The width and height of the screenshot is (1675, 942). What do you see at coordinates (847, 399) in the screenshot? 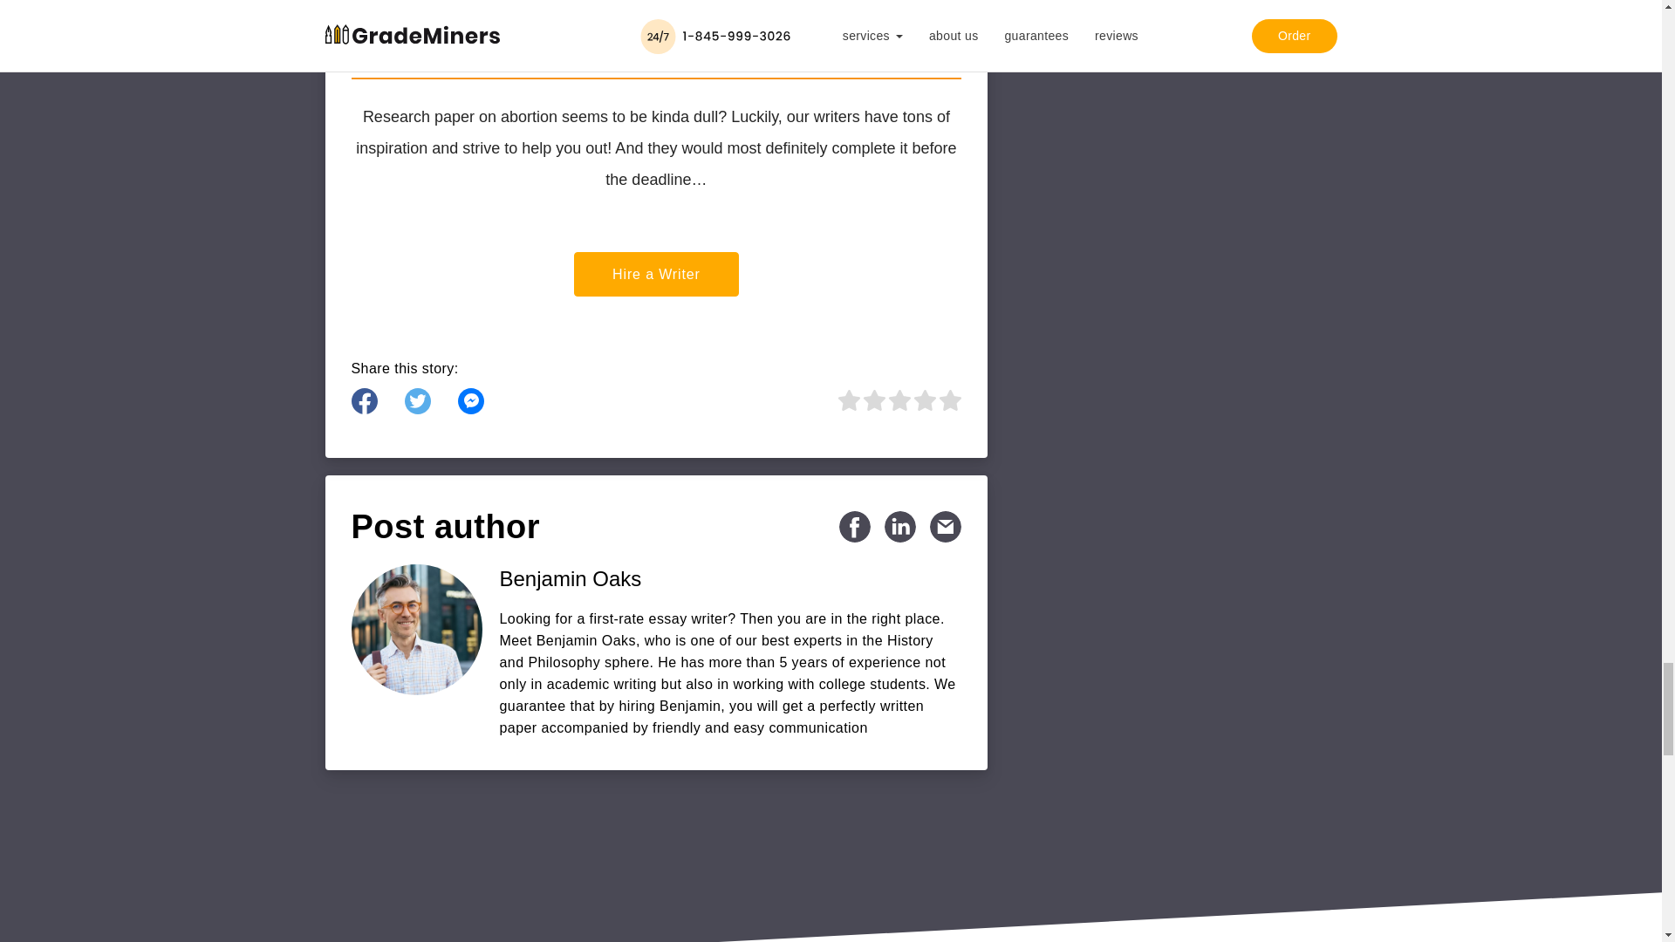
I see `1 Star` at bounding box center [847, 399].